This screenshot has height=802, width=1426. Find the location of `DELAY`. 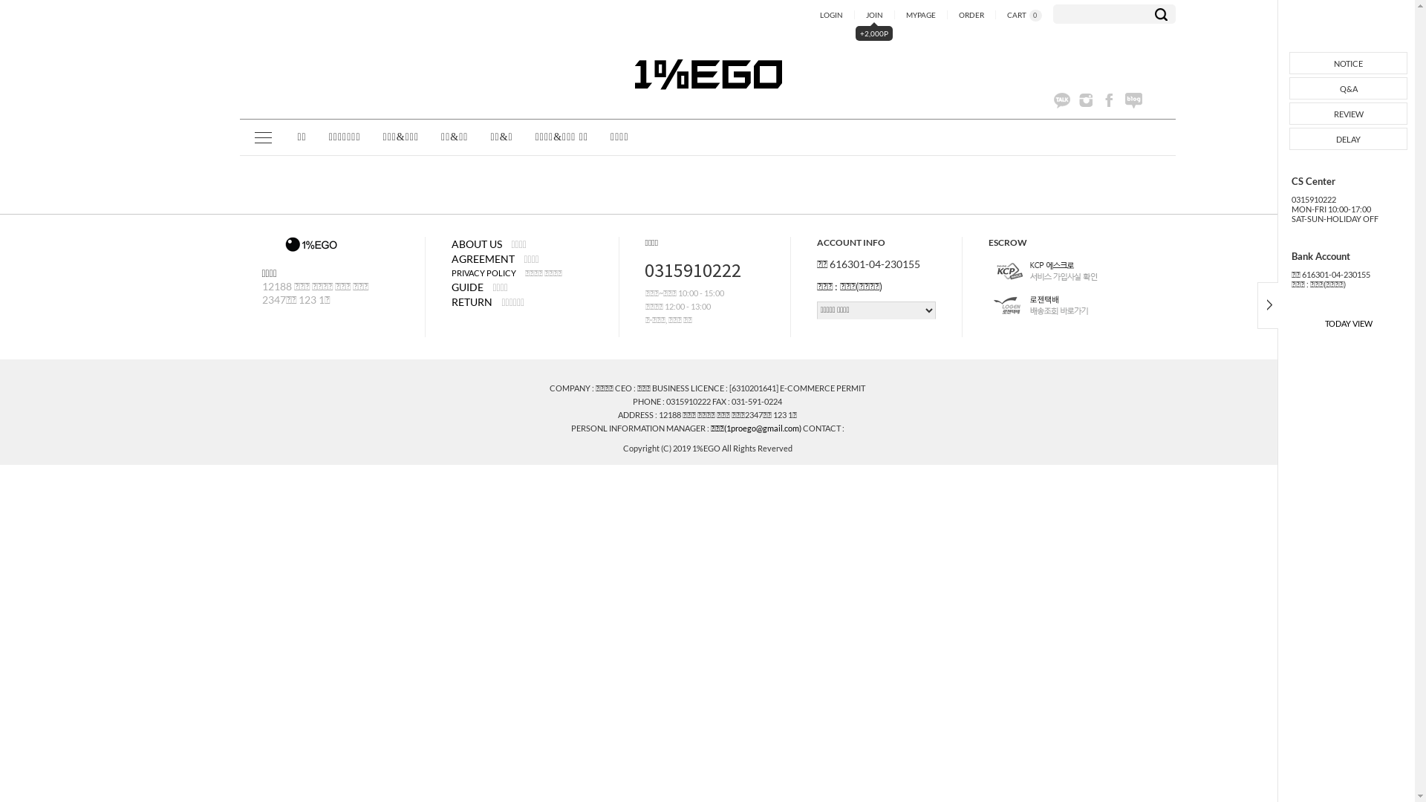

DELAY is located at coordinates (1349, 140).